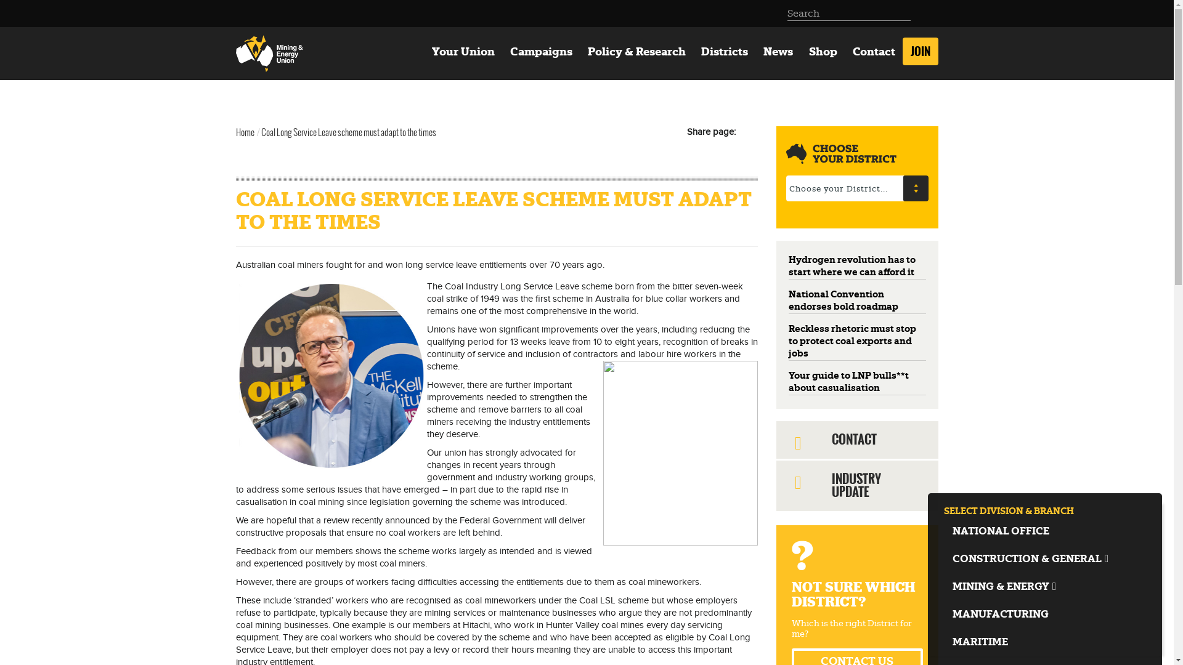 The width and height of the screenshot is (1183, 665). Describe the element at coordinates (852, 266) in the screenshot. I see `Hydrogen revolution has to start where we can afford it` at that location.